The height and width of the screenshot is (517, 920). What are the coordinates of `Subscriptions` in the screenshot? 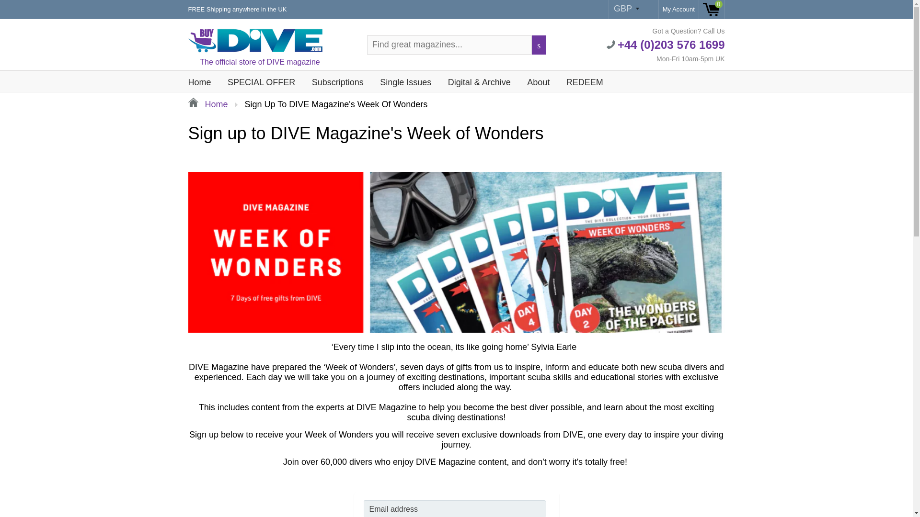 It's located at (337, 79).